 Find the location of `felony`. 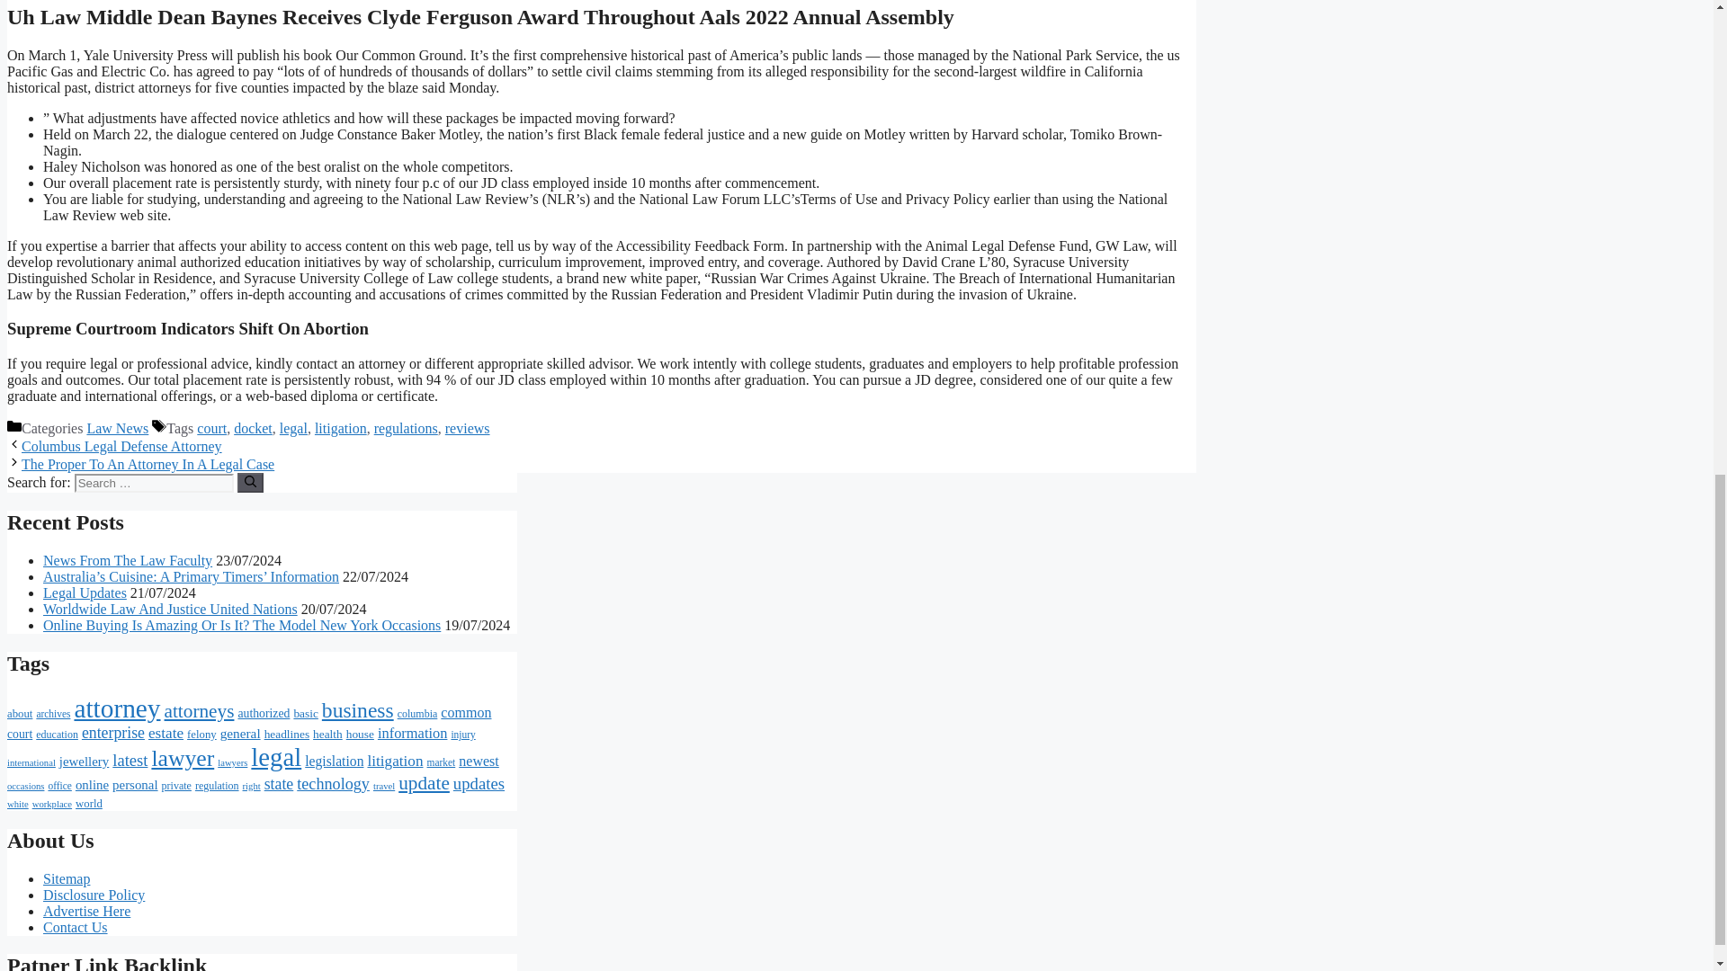

felony is located at coordinates (201, 735).